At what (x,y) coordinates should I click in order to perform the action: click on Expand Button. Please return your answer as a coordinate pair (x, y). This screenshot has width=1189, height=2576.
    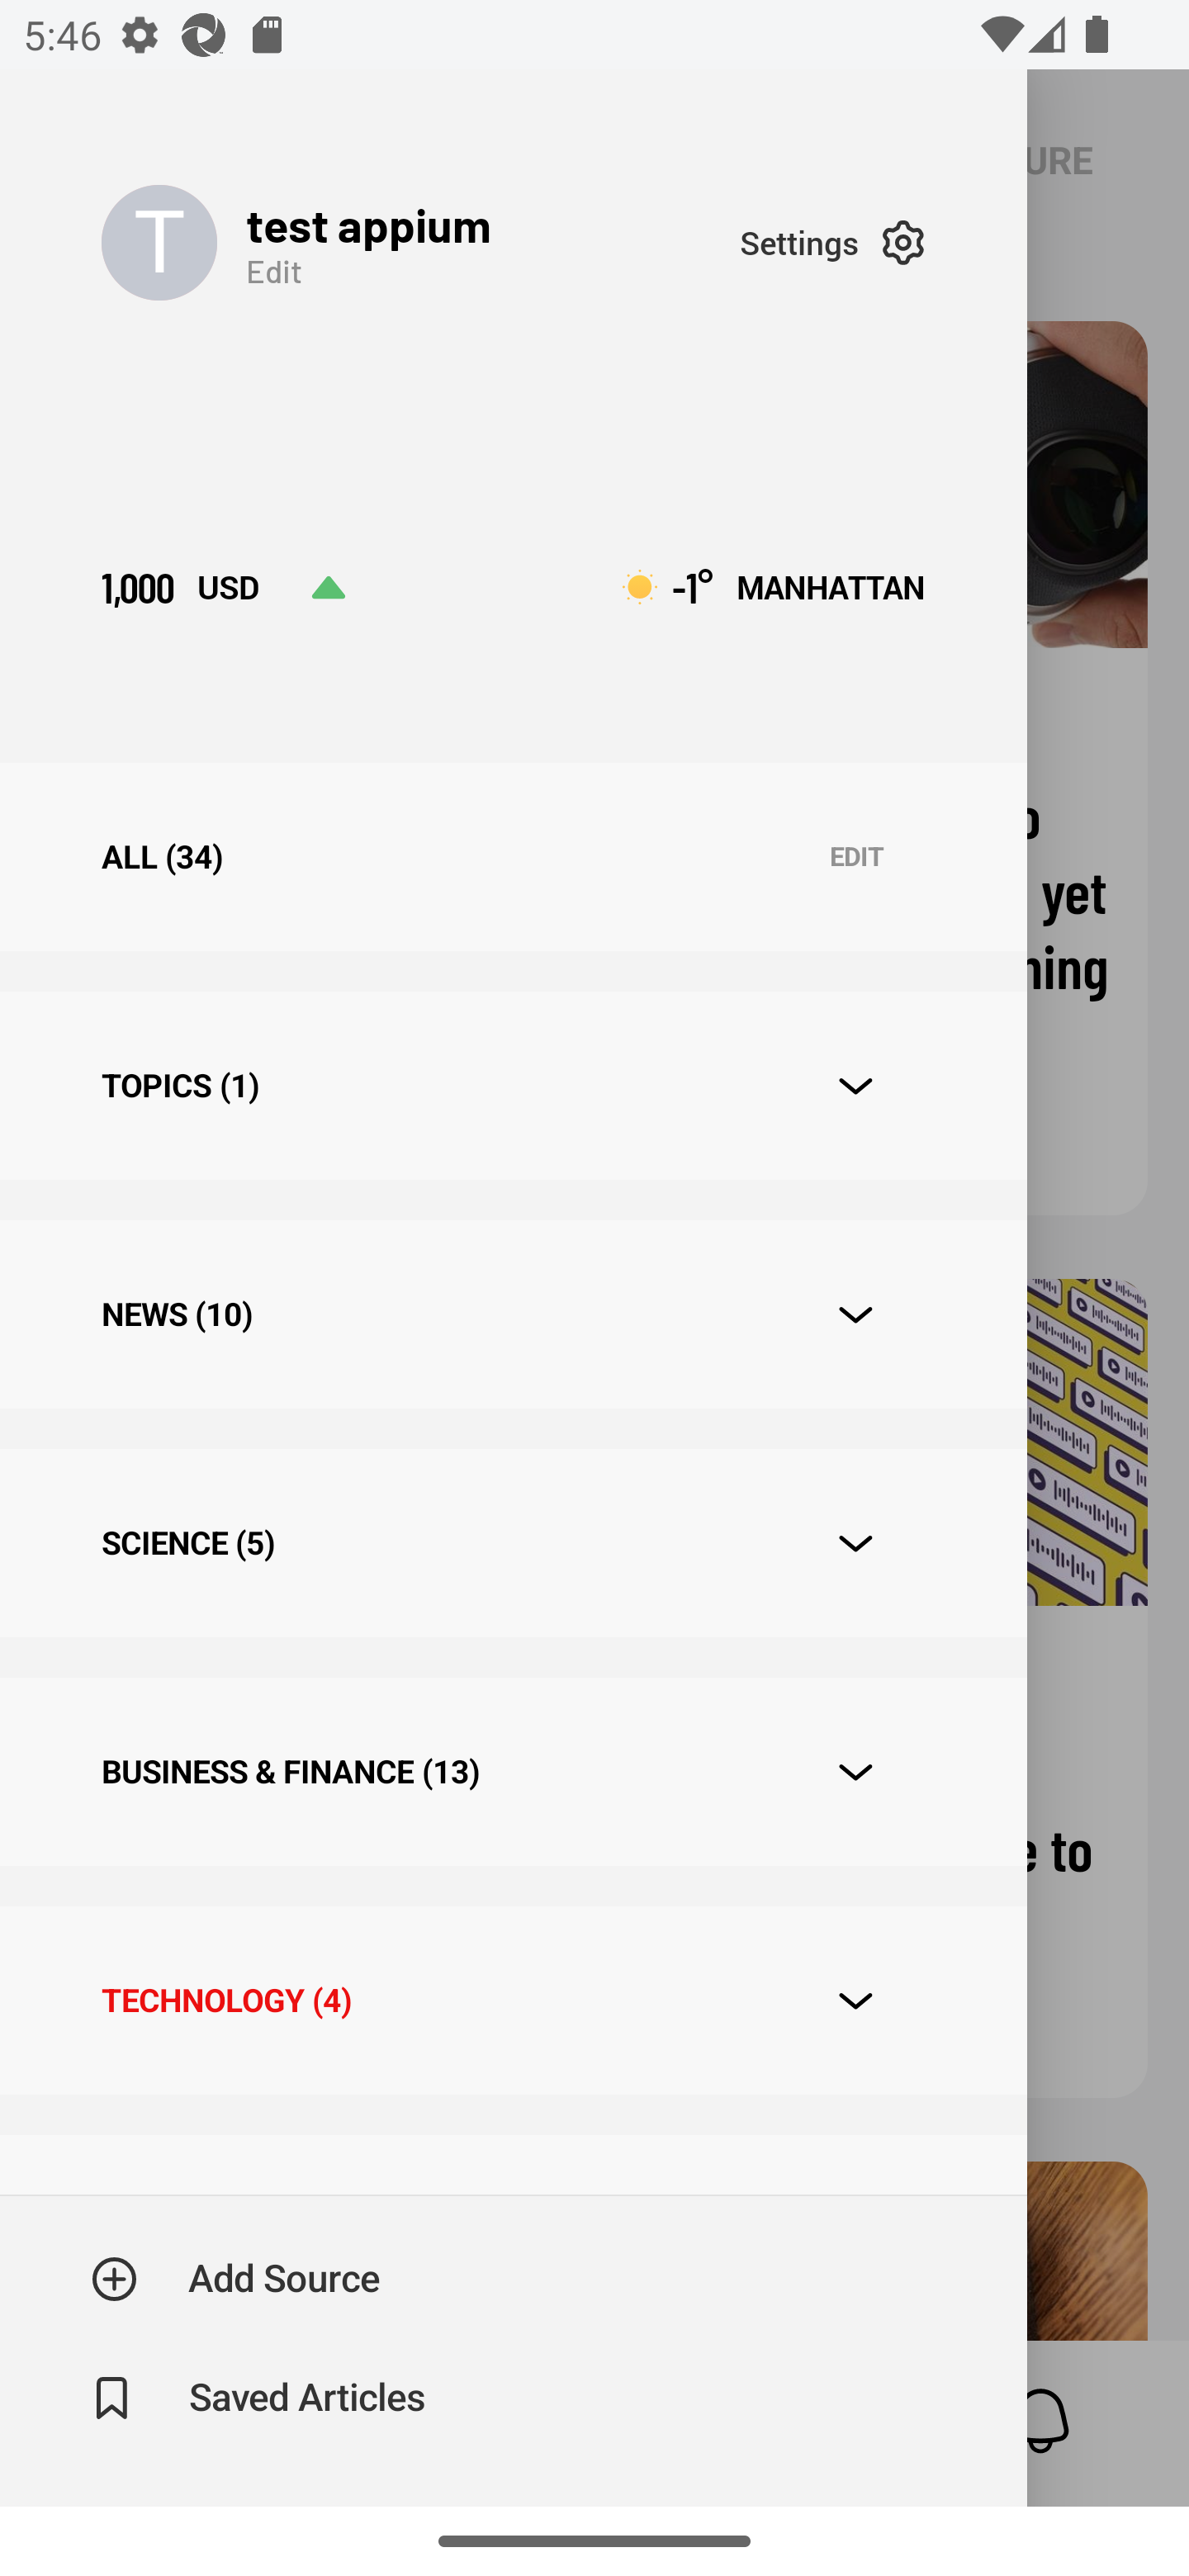
    Looking at the image, I should click on (855, 1772).